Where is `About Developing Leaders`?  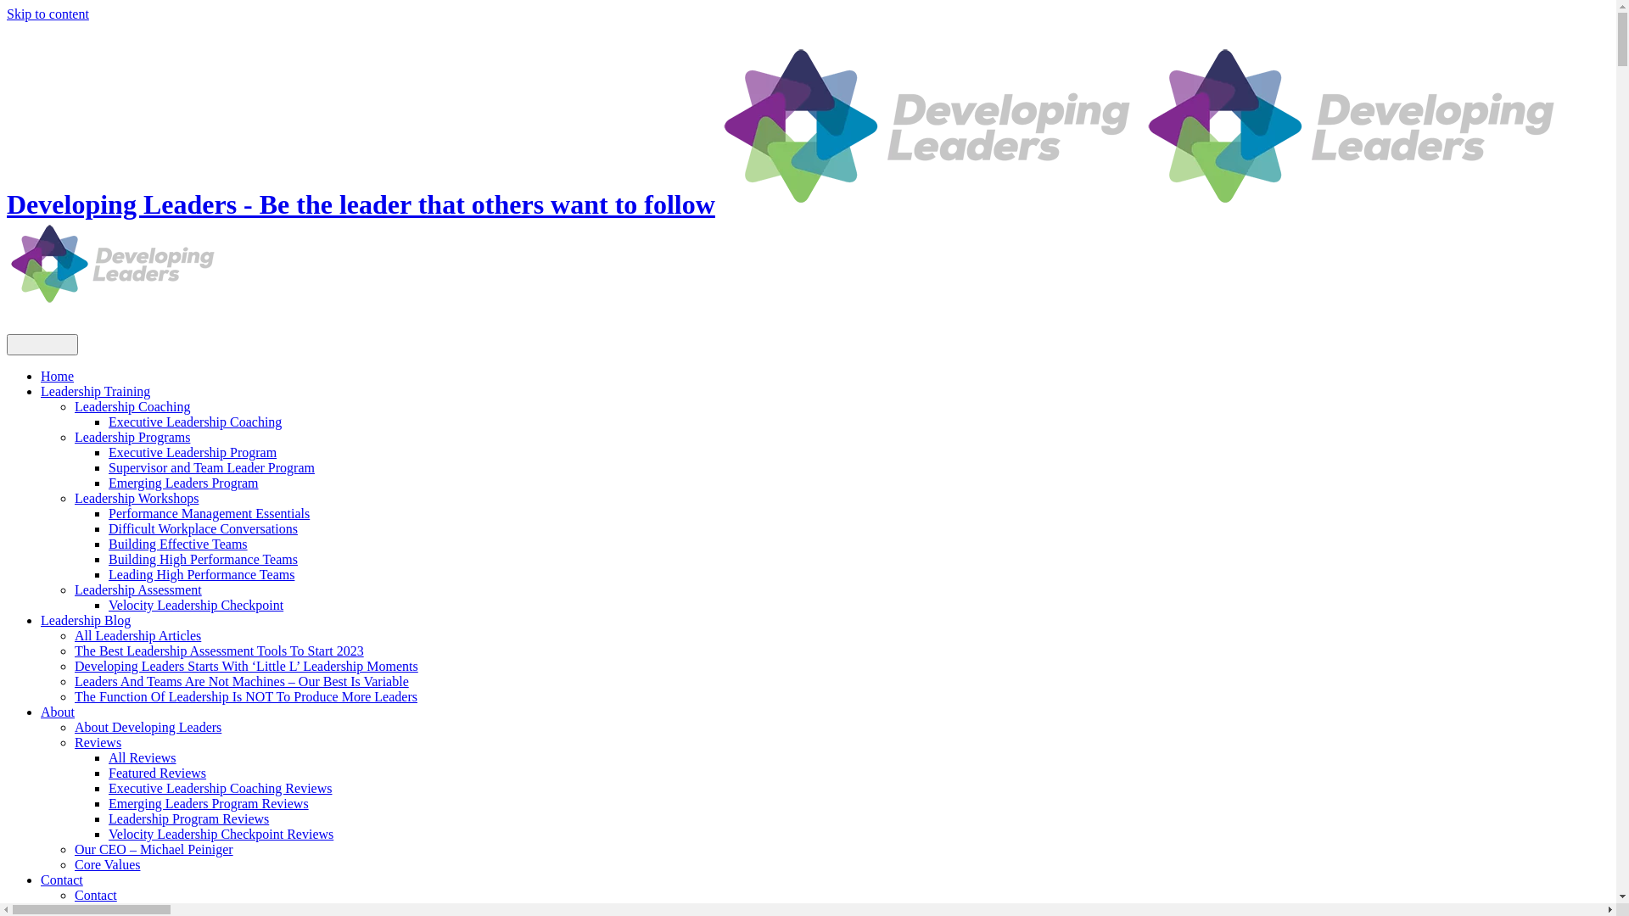
About Developing Leaders is located at coordinates (148, 728).